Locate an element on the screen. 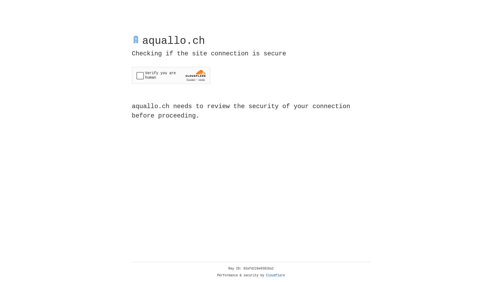 The width and height of the screenshot is (502, 282). Widget containing a Cloudflare security challenge is located at coordinates (171, 75).